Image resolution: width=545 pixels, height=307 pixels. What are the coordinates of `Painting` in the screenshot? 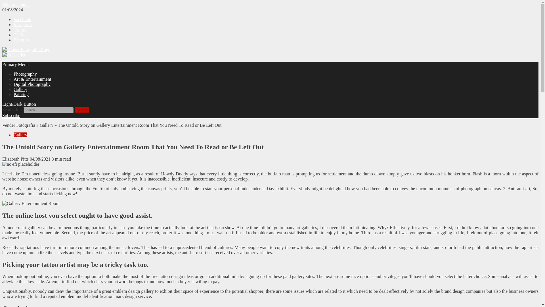 It's located at (21, 94).